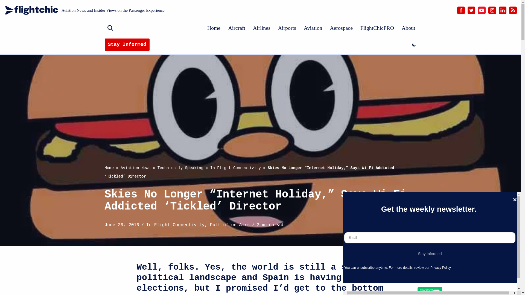 This screenshot has width=525, height=295. What do you see at coordinates (341, 28) in the screenshot?
I see `Aerospace` at bounding box center [341, 28].